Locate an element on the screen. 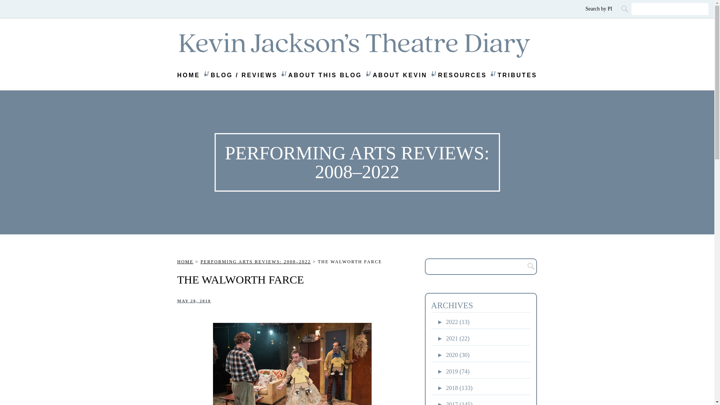 This screenshot has width=720, height=405. ABOUT THIS BLOG is located at coordinates (325, 75).